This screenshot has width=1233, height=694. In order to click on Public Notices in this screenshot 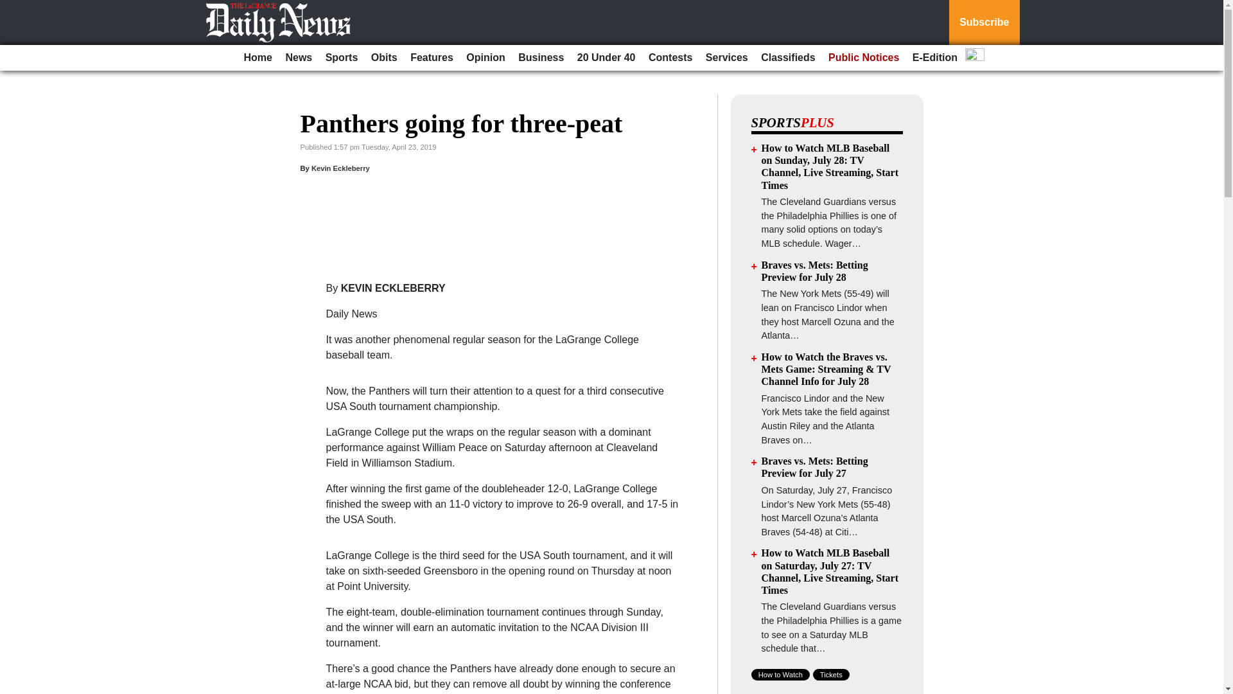, I will do `click(863, 58)`.